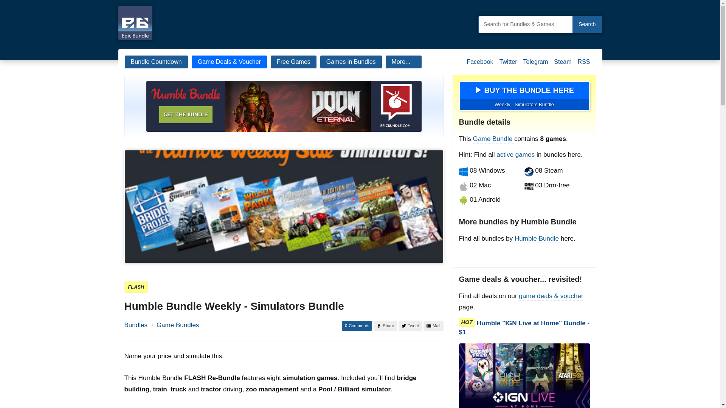 This screenshot has width=726, height=408. I want to click on More..., so click(404, 62).